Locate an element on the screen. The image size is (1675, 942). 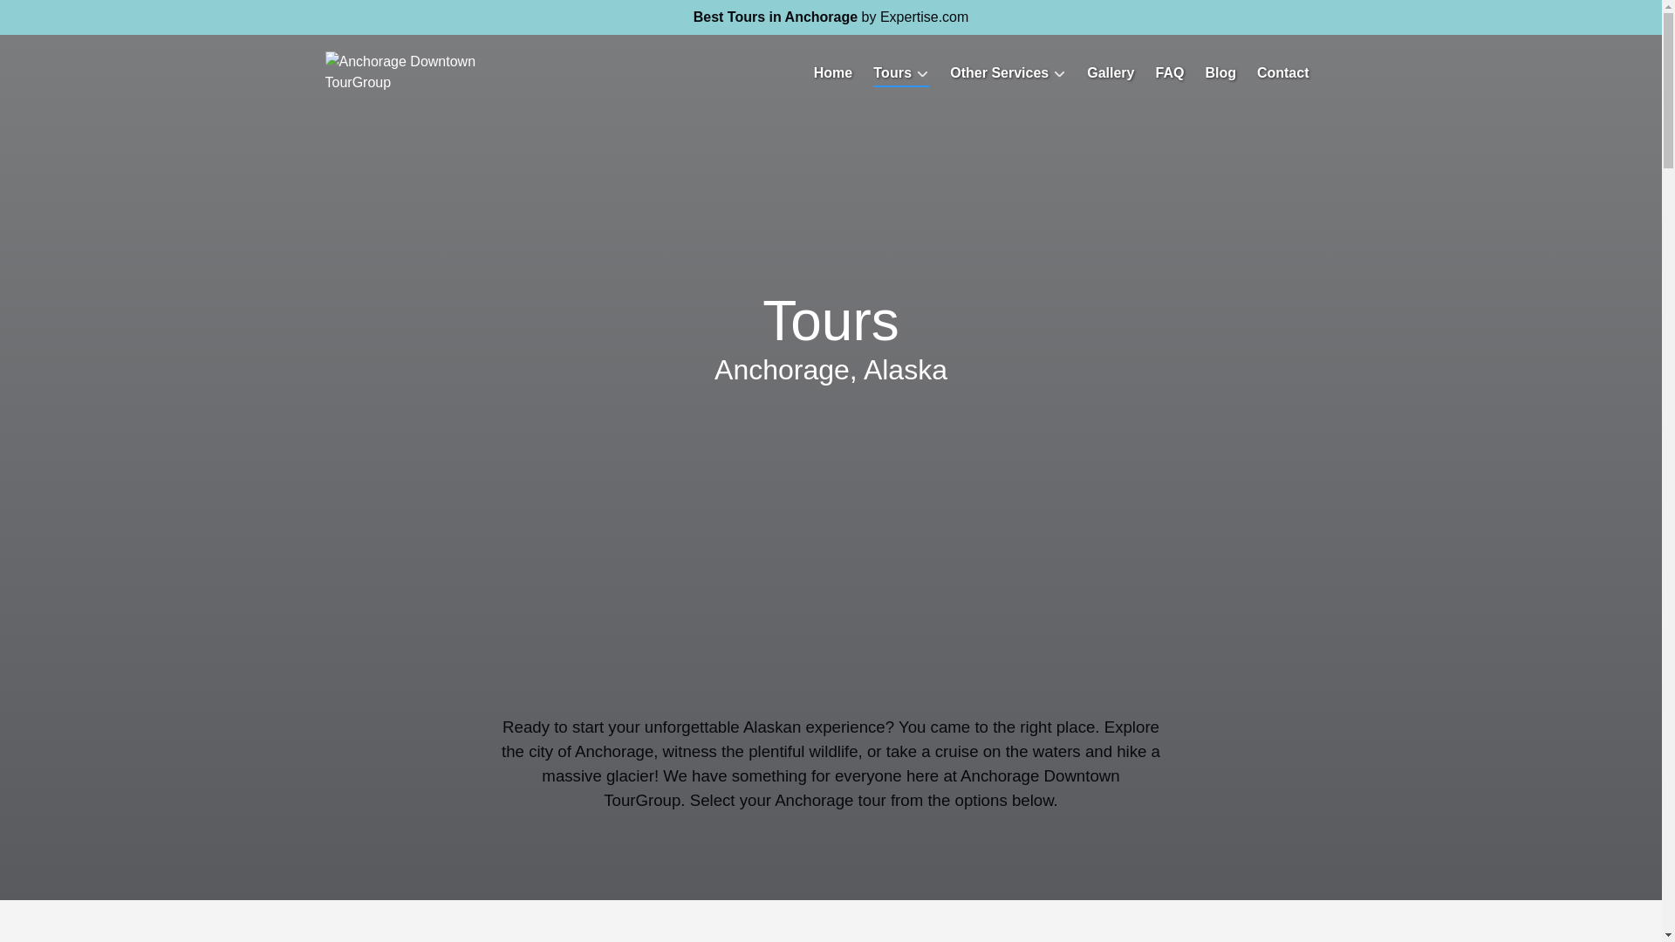
Other Services is located at coordinates (1008, 73).